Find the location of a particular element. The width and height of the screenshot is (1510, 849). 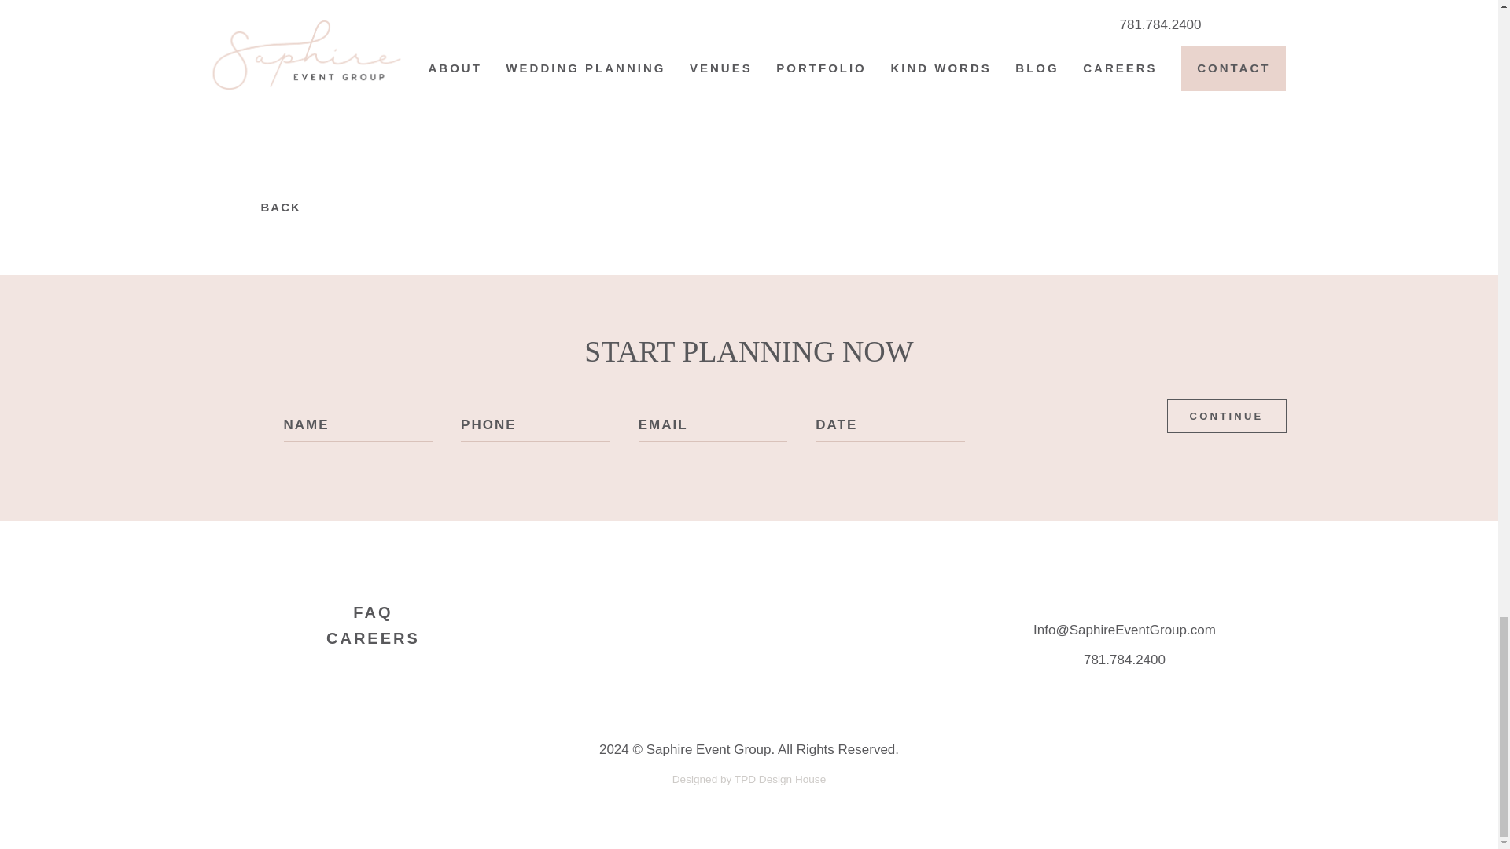

Continue is located at coordinates (1227, 415).